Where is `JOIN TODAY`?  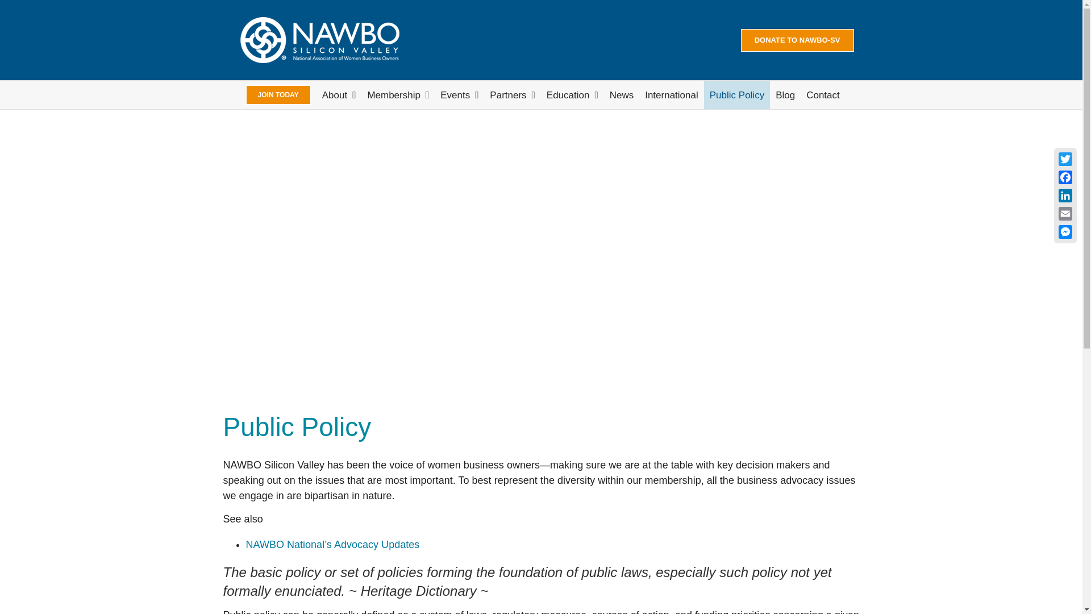 JOIN TODAY is located at coordinates (278, 94).